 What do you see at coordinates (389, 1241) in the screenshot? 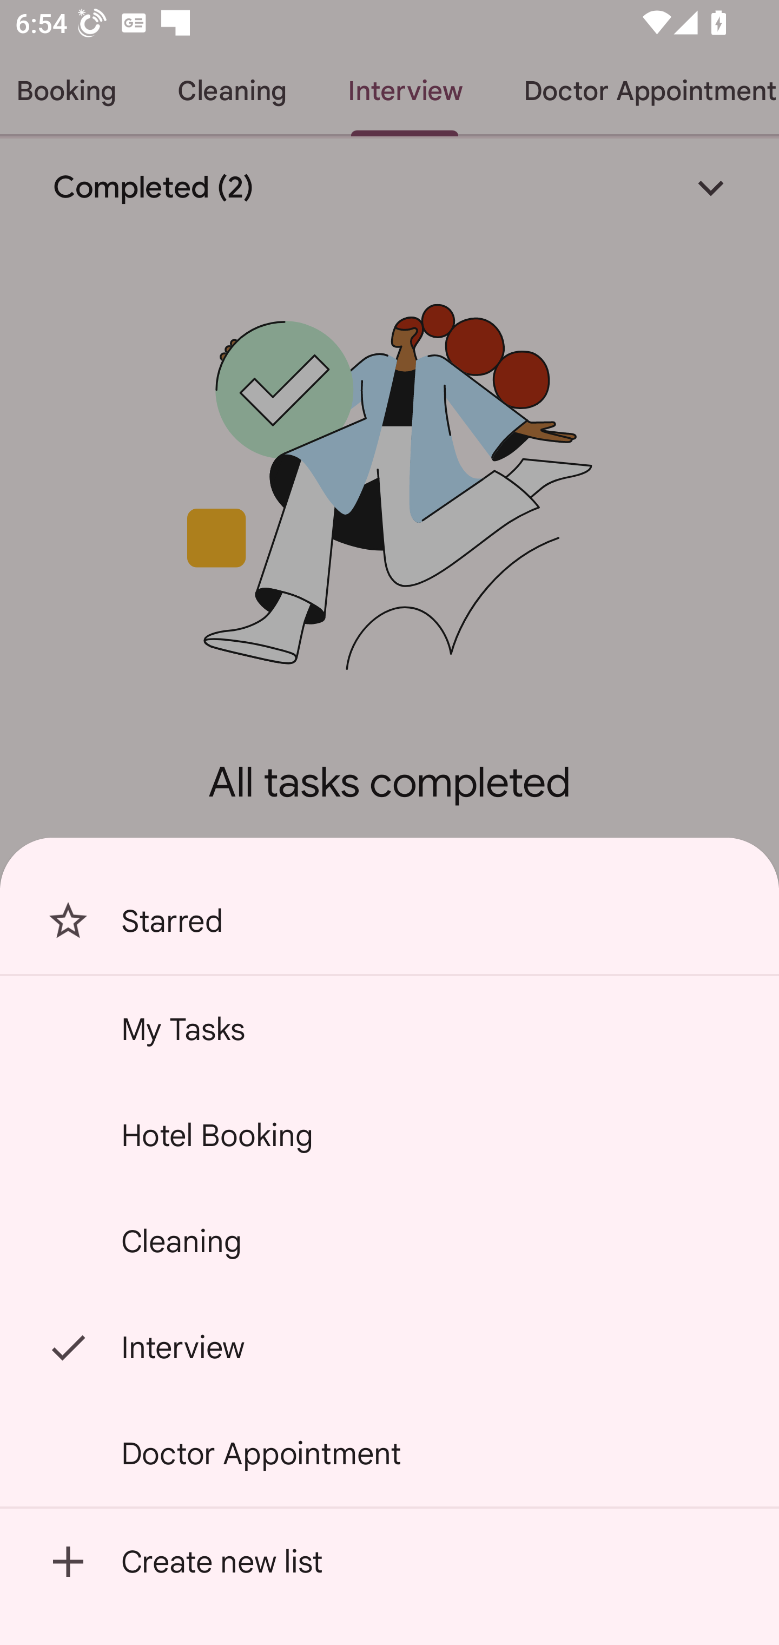
I see `Cleaning` at bounding box center [389, 1241].